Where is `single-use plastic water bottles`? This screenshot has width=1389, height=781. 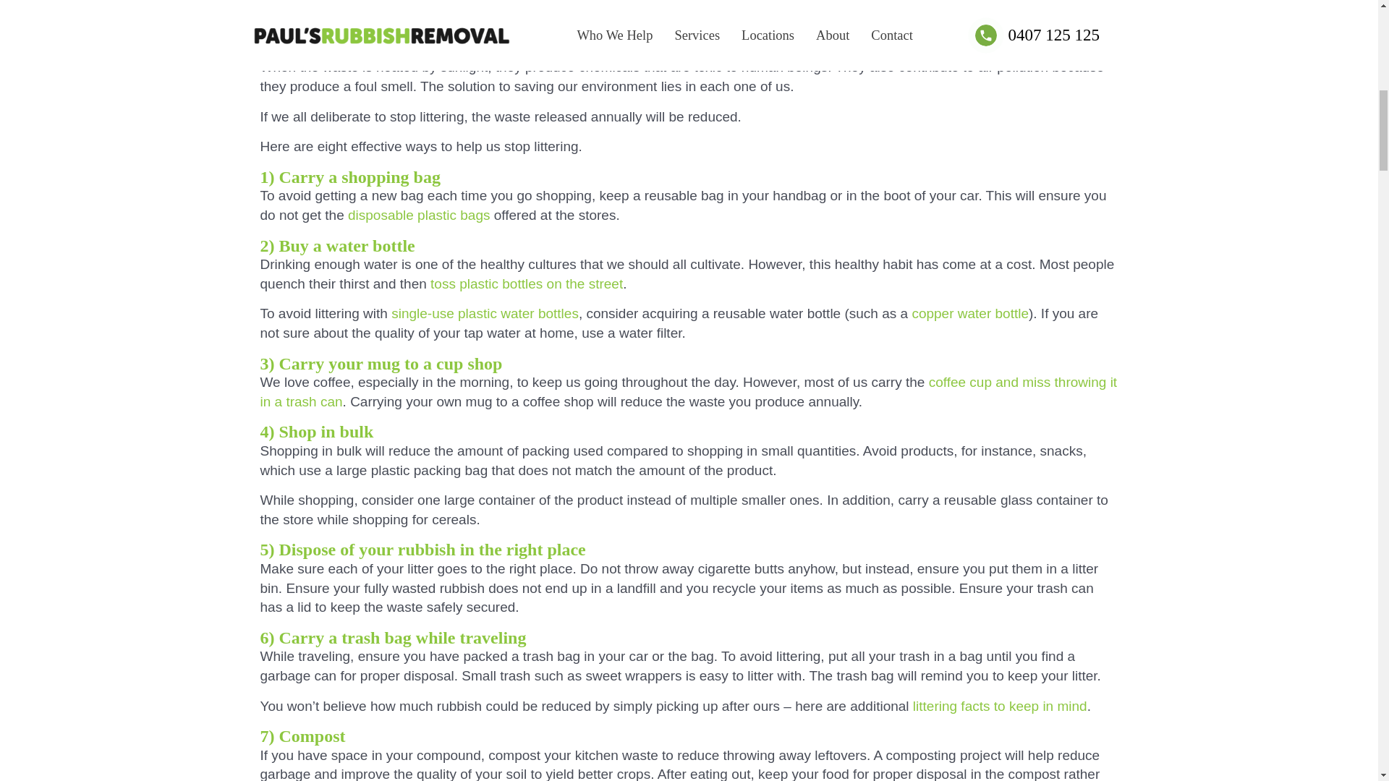 single-use plastic water bottles is located at coordinates (485, 313).